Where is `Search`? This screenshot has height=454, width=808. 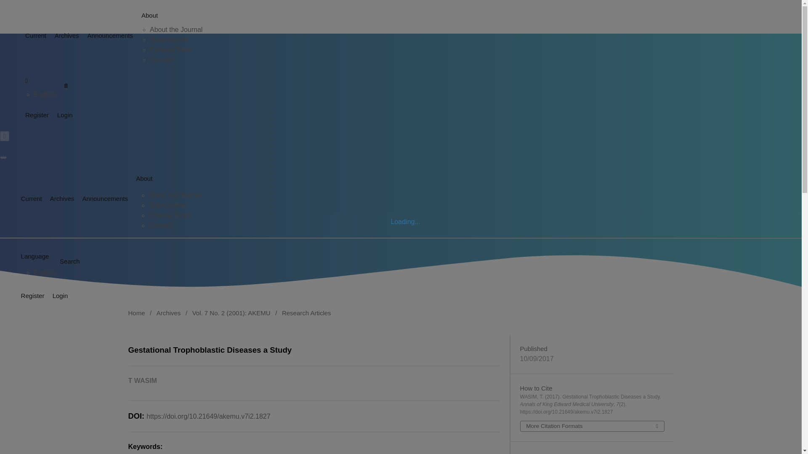
Search is located at coordinates (70, 261).